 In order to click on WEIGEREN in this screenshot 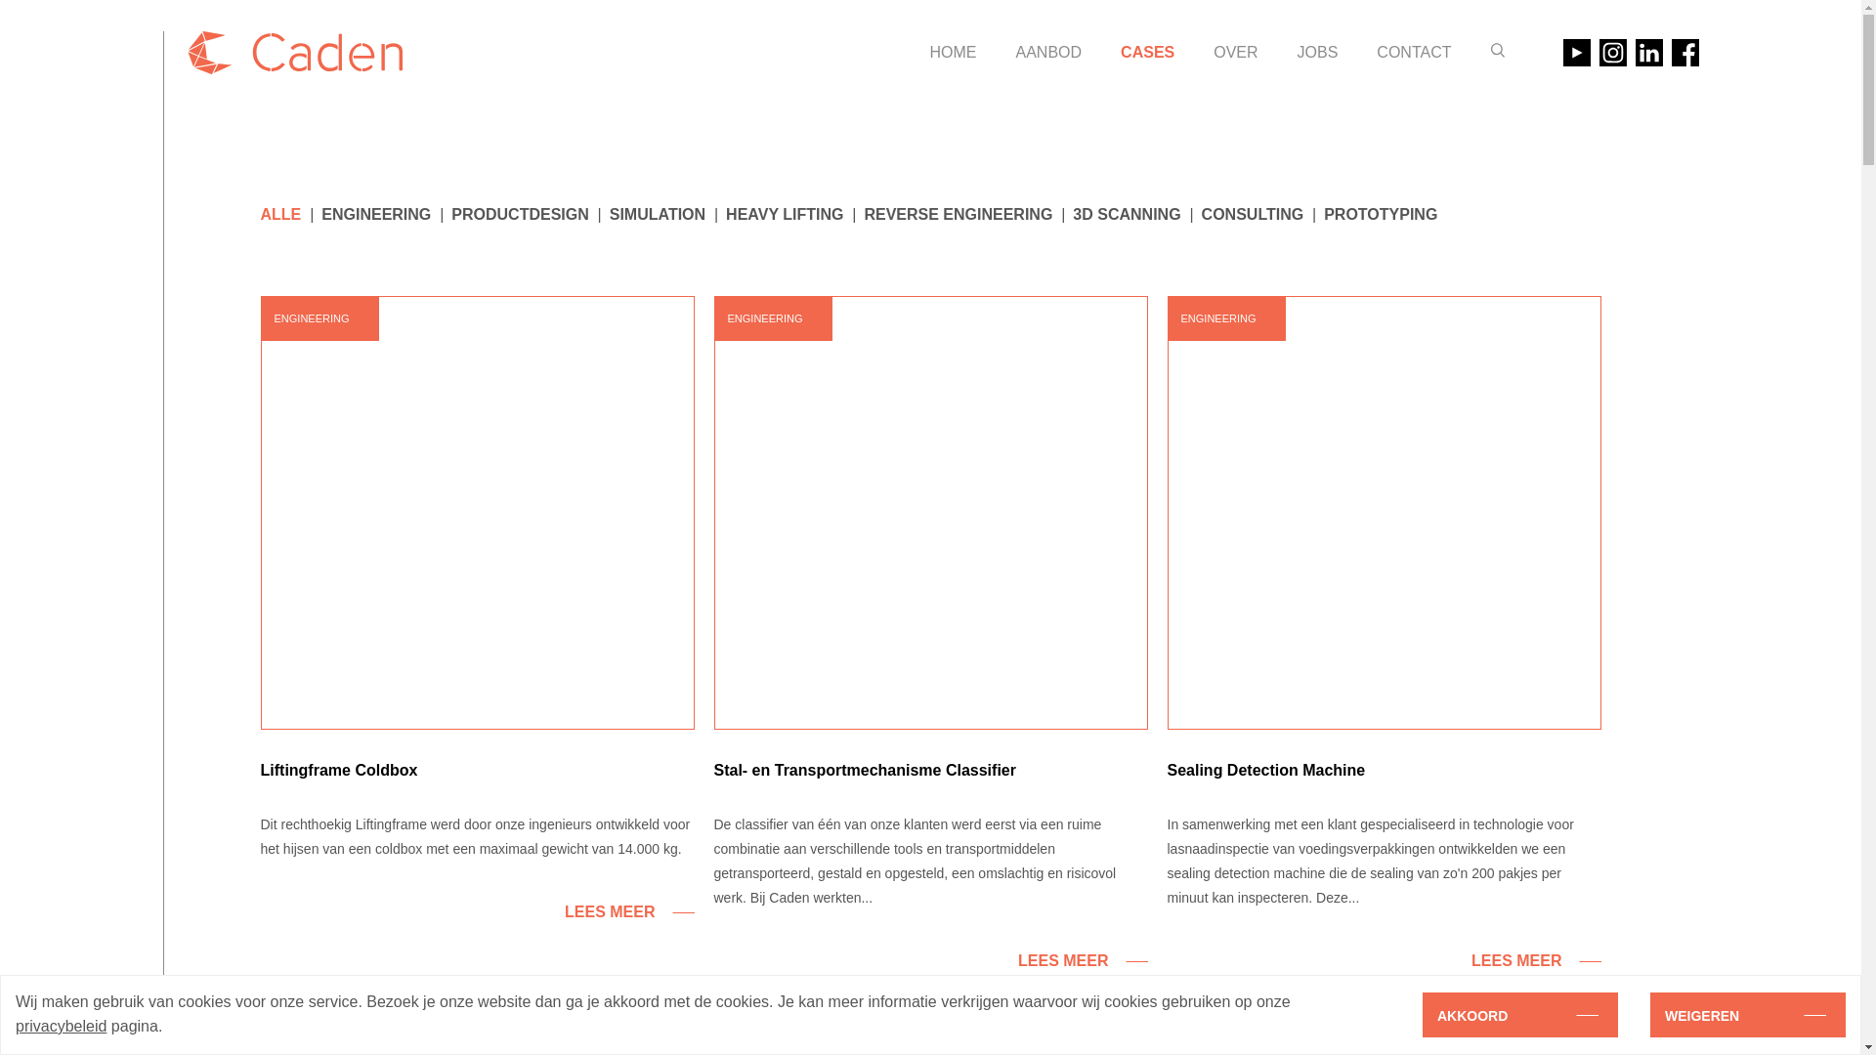, I will do `click(1748, 1015)`.